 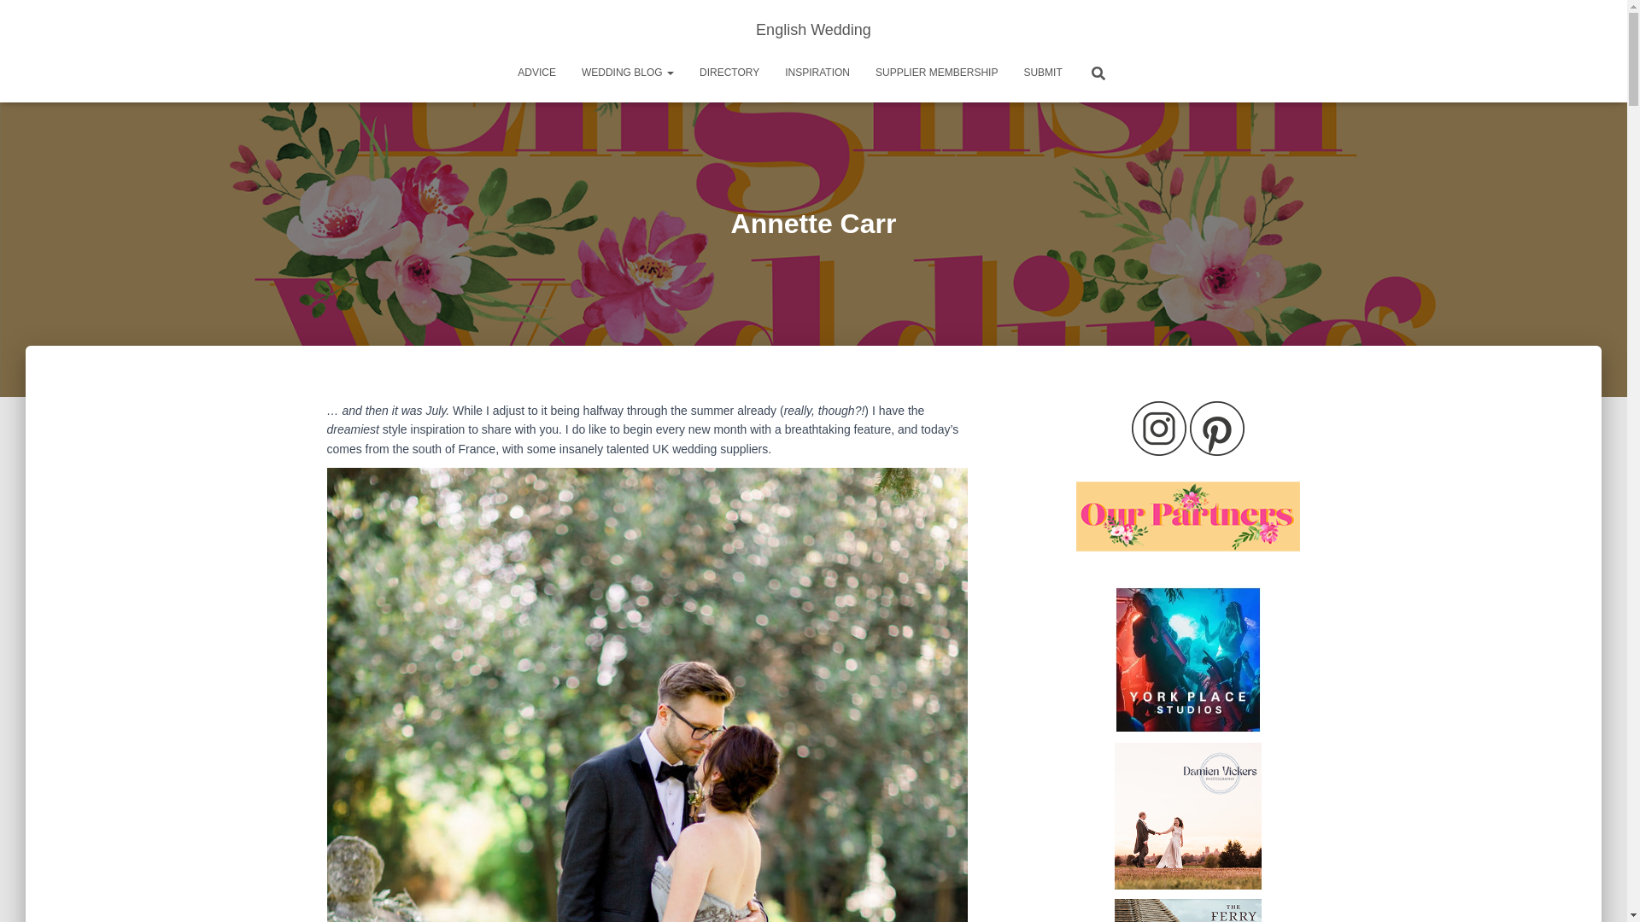 What do you see at coordinates (813, 29) in the screenshot?
I see `English Wedding` at bounding box center [813, 29].